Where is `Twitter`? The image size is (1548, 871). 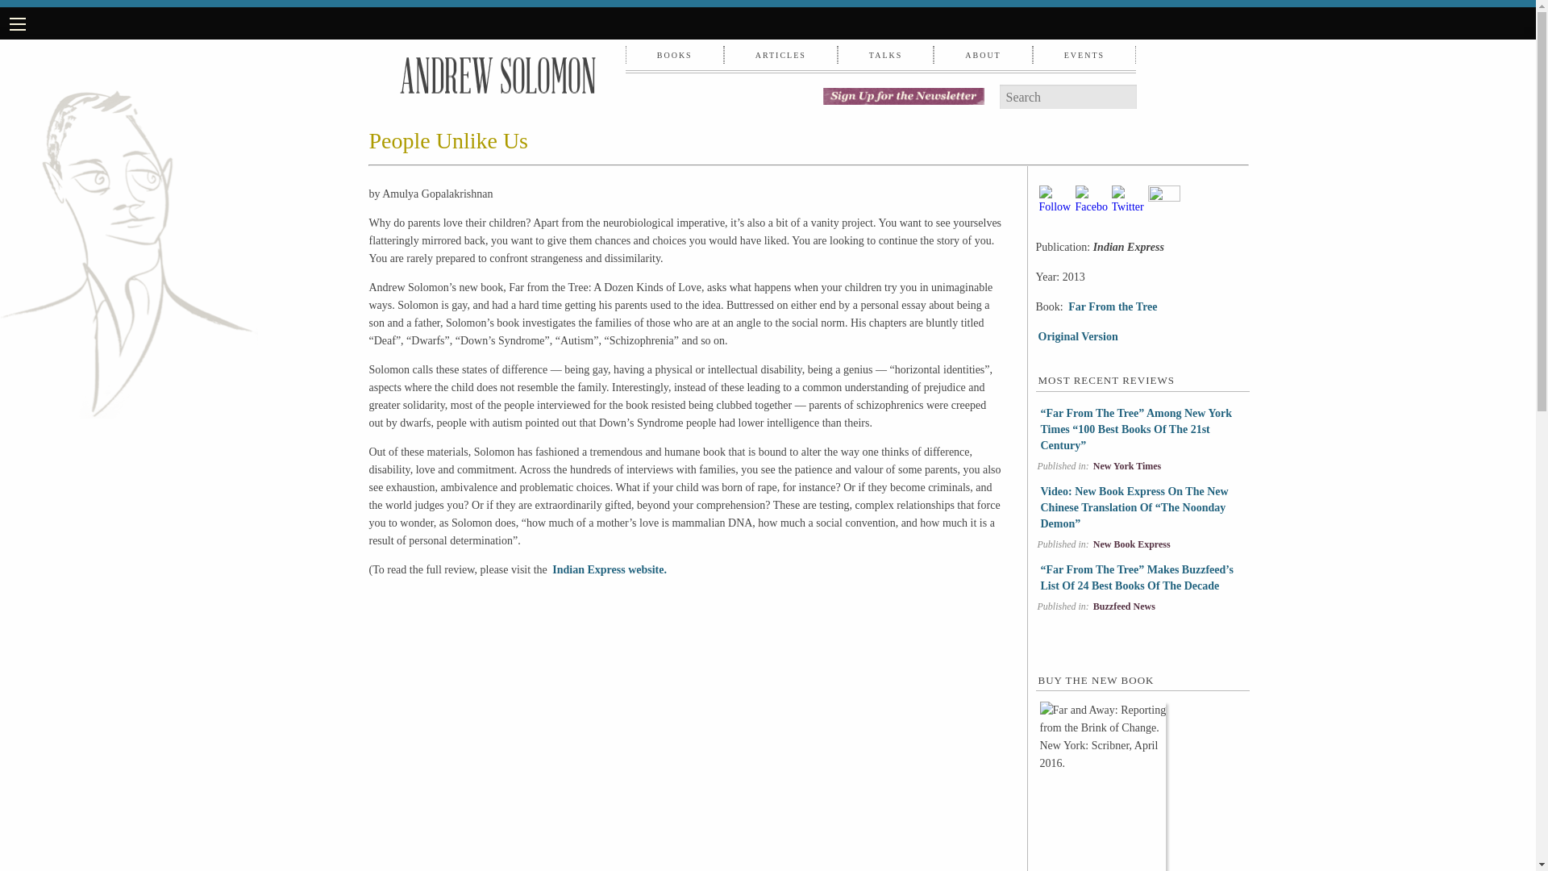 Twitter is located at coordinates (1127, 202).